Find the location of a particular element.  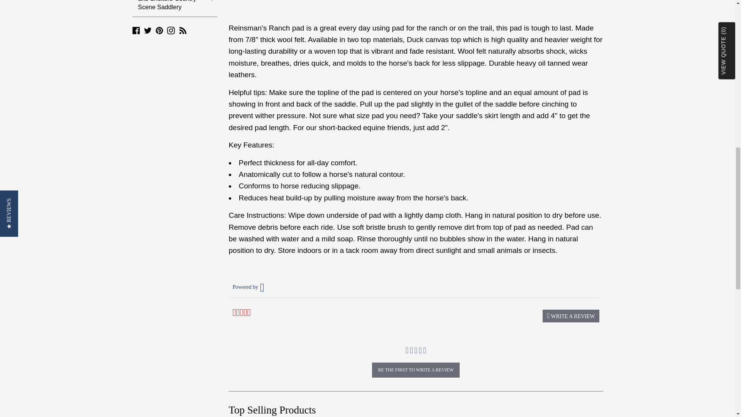

Country Scene Saddlery and Pet Supplies on Instagram is located at coordinates (171, 29).